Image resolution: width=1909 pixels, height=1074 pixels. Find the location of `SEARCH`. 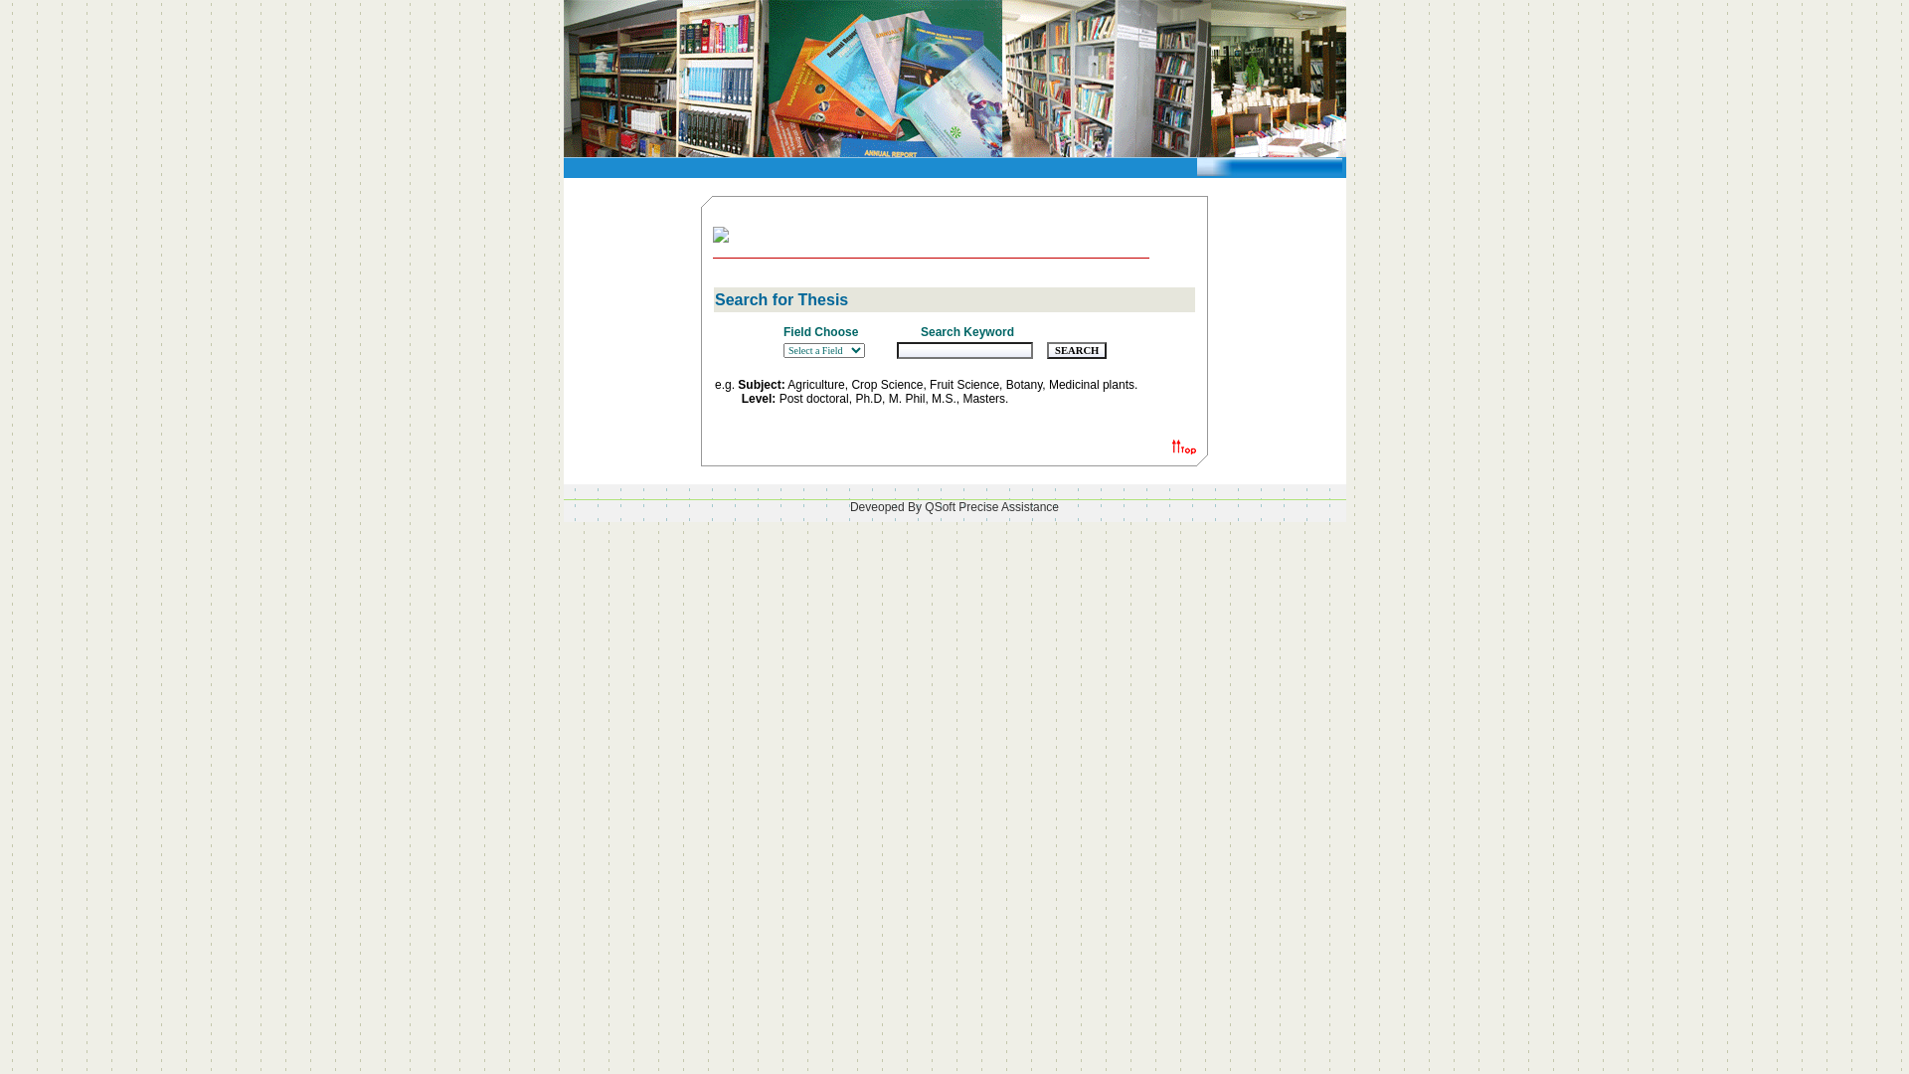

SEARCH is located at coordinates (1077, 350).